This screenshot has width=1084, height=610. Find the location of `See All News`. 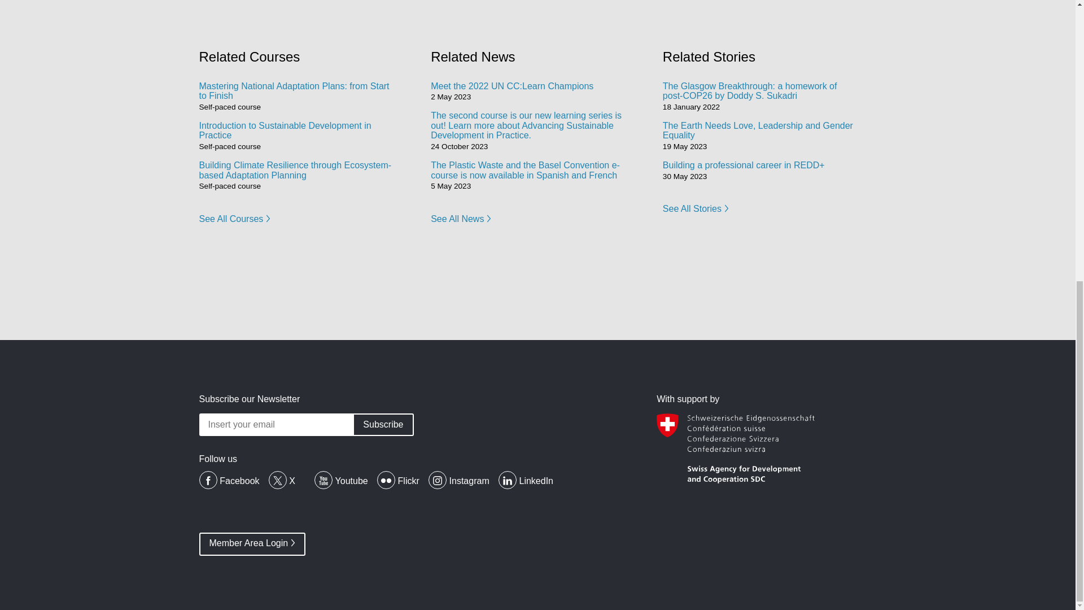

See All News is located at coordinates (461, 220).